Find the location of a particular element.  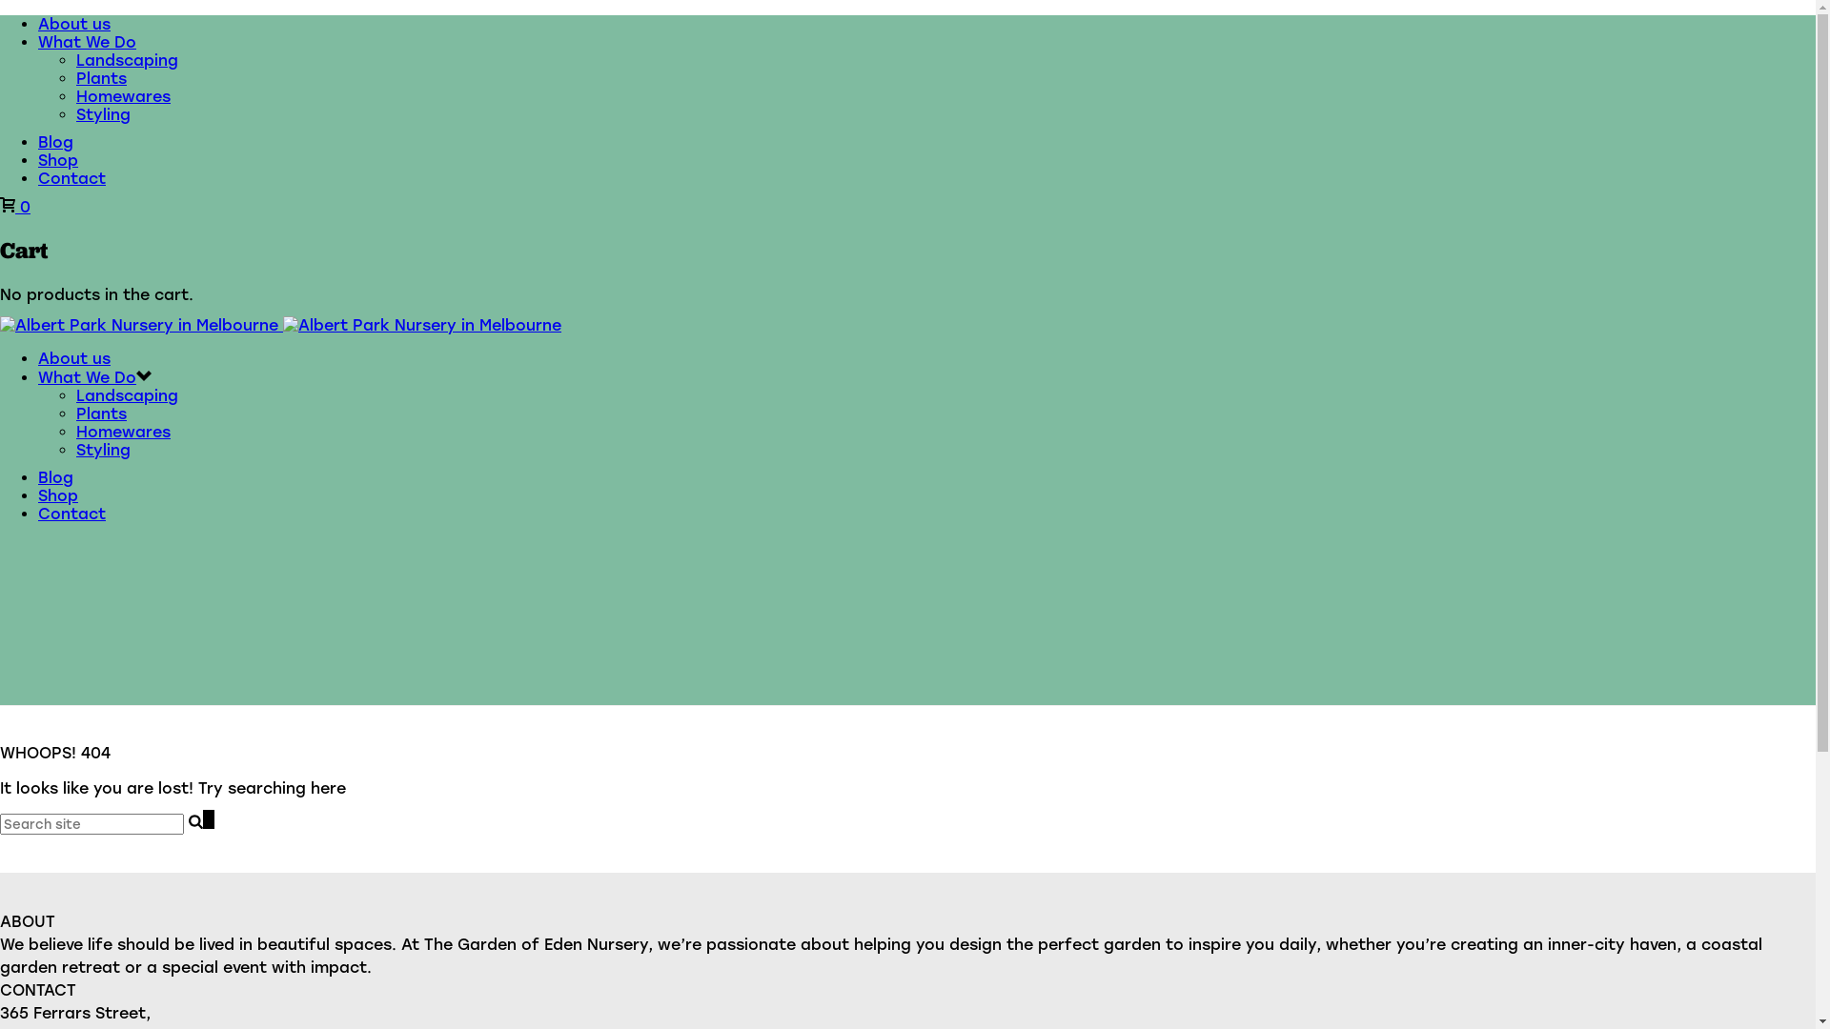

Homewares is located at coordinates (124, 97).